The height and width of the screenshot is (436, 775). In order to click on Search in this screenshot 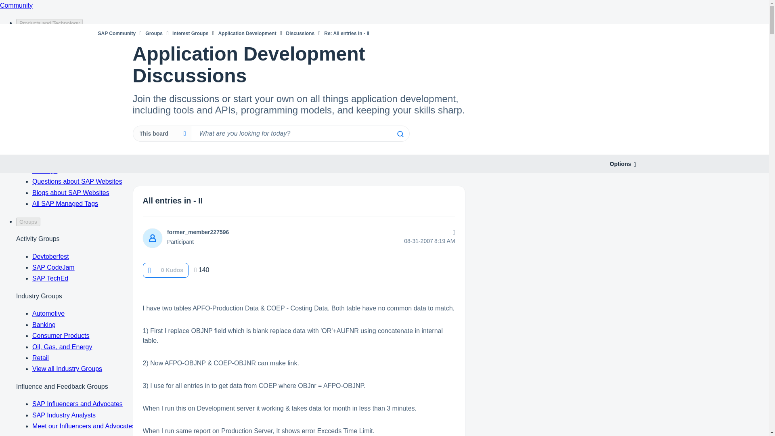, I will do `click(400, 134)`.